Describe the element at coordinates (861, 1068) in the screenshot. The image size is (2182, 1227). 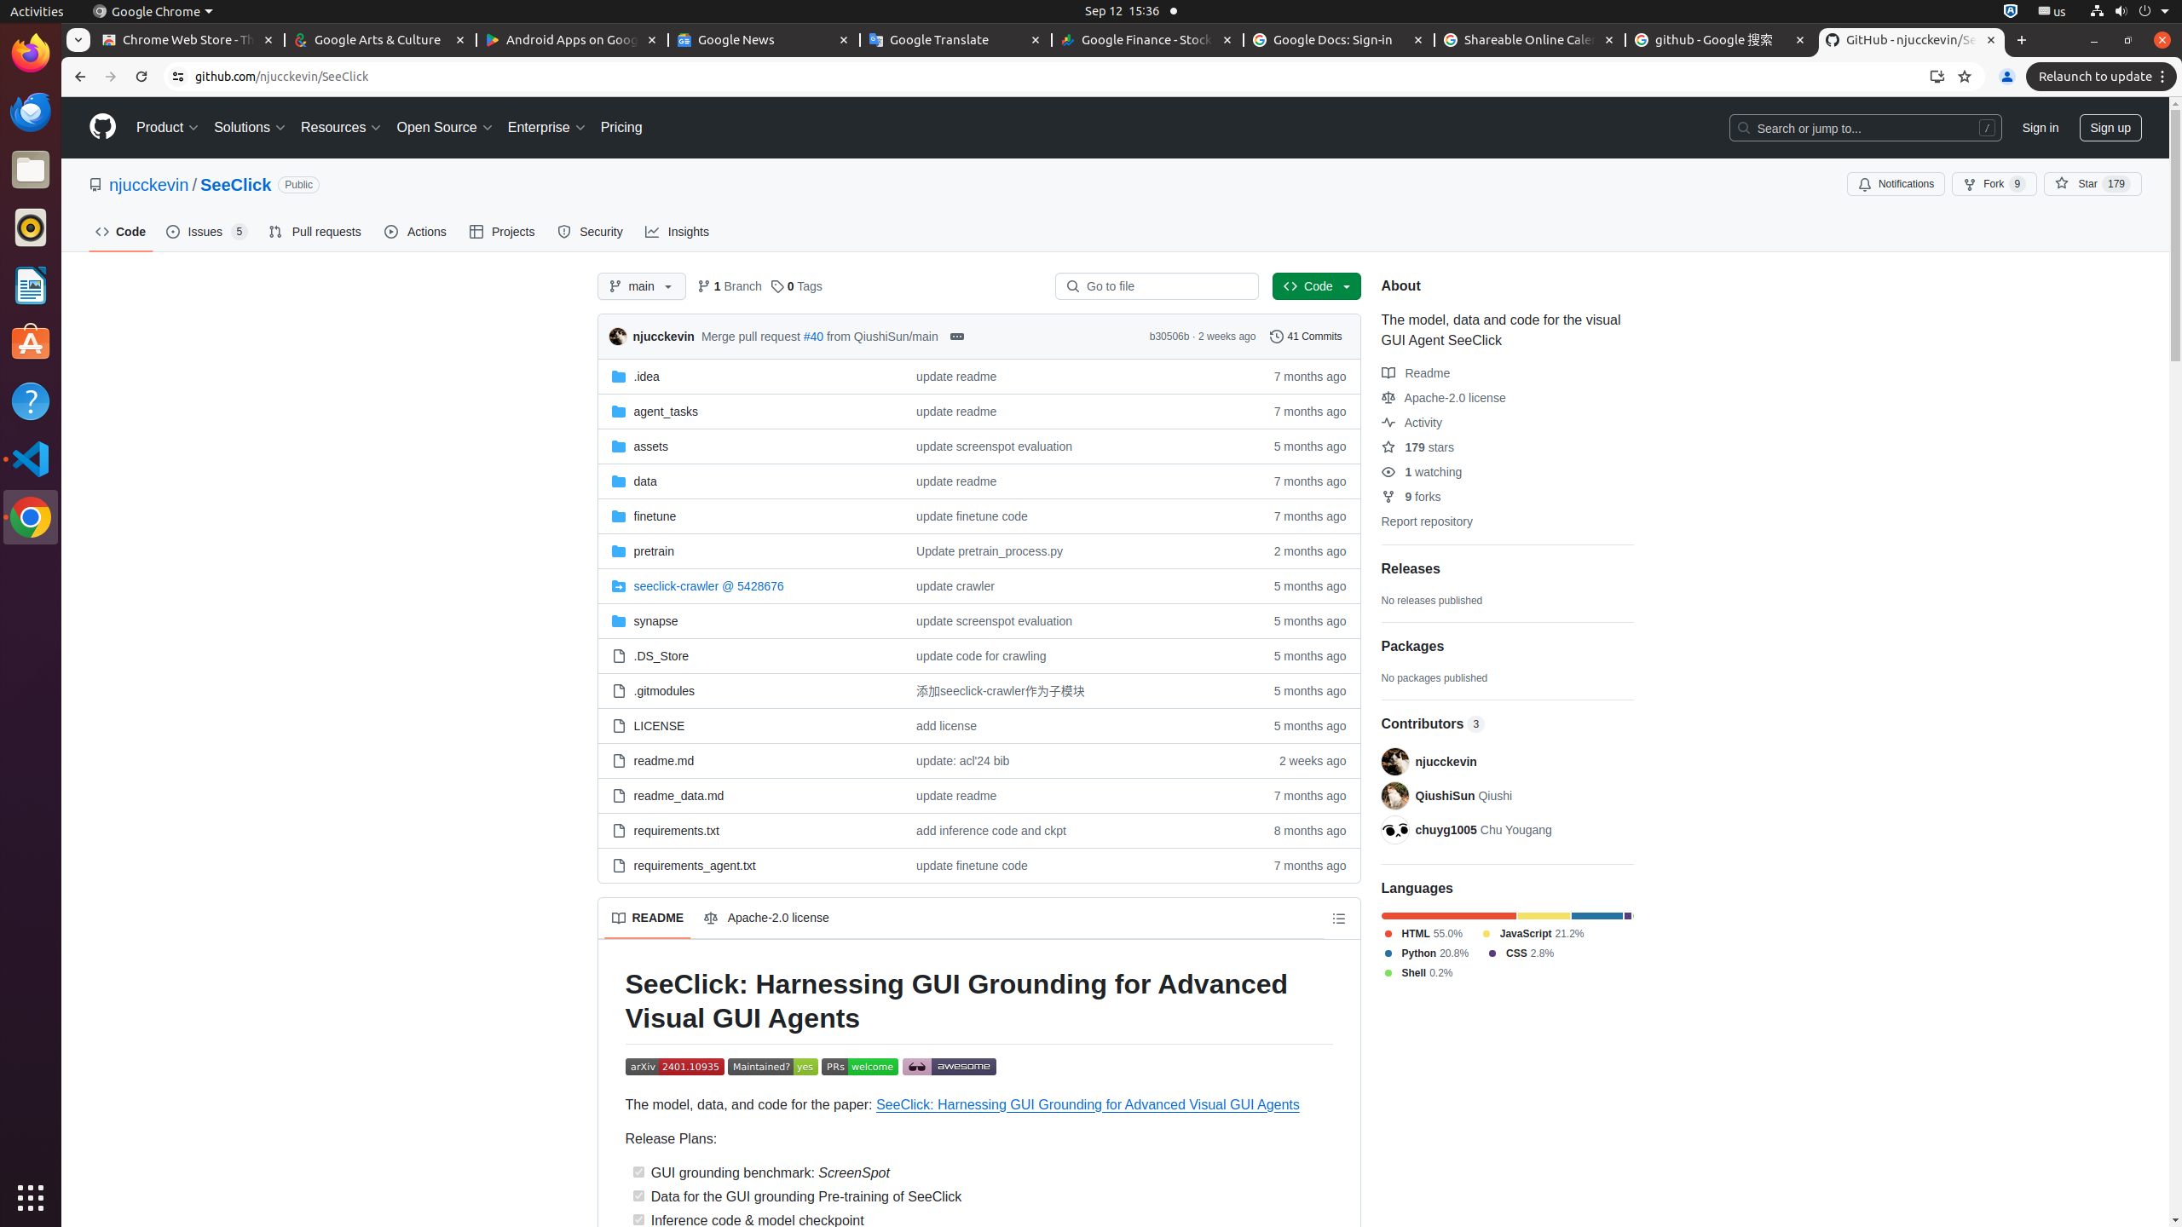
I see `PR's Welcome` at that location.